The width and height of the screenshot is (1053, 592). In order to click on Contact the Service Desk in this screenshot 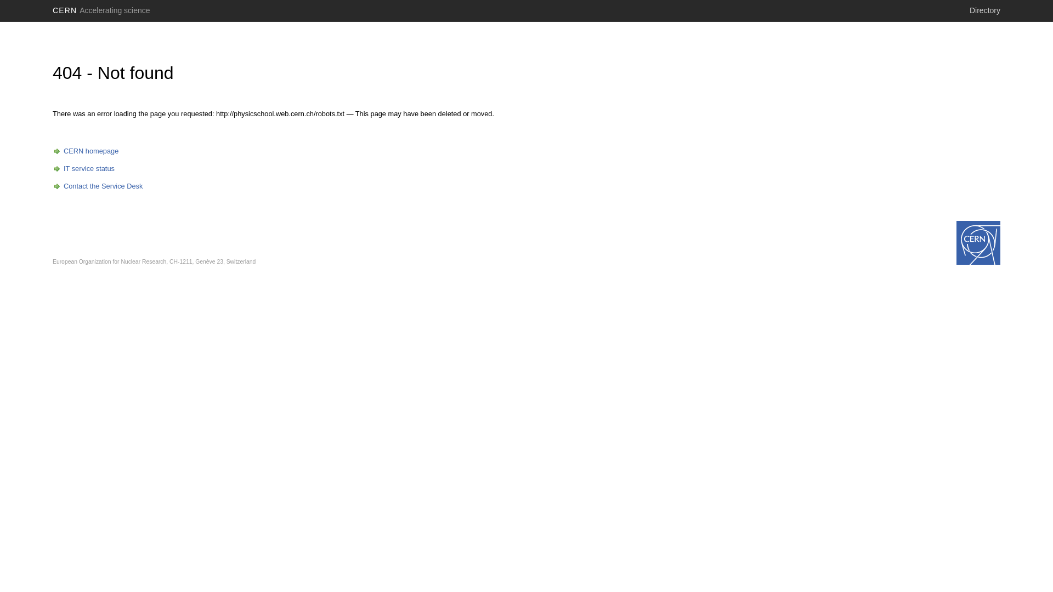, I will do `click(98, 186)`.